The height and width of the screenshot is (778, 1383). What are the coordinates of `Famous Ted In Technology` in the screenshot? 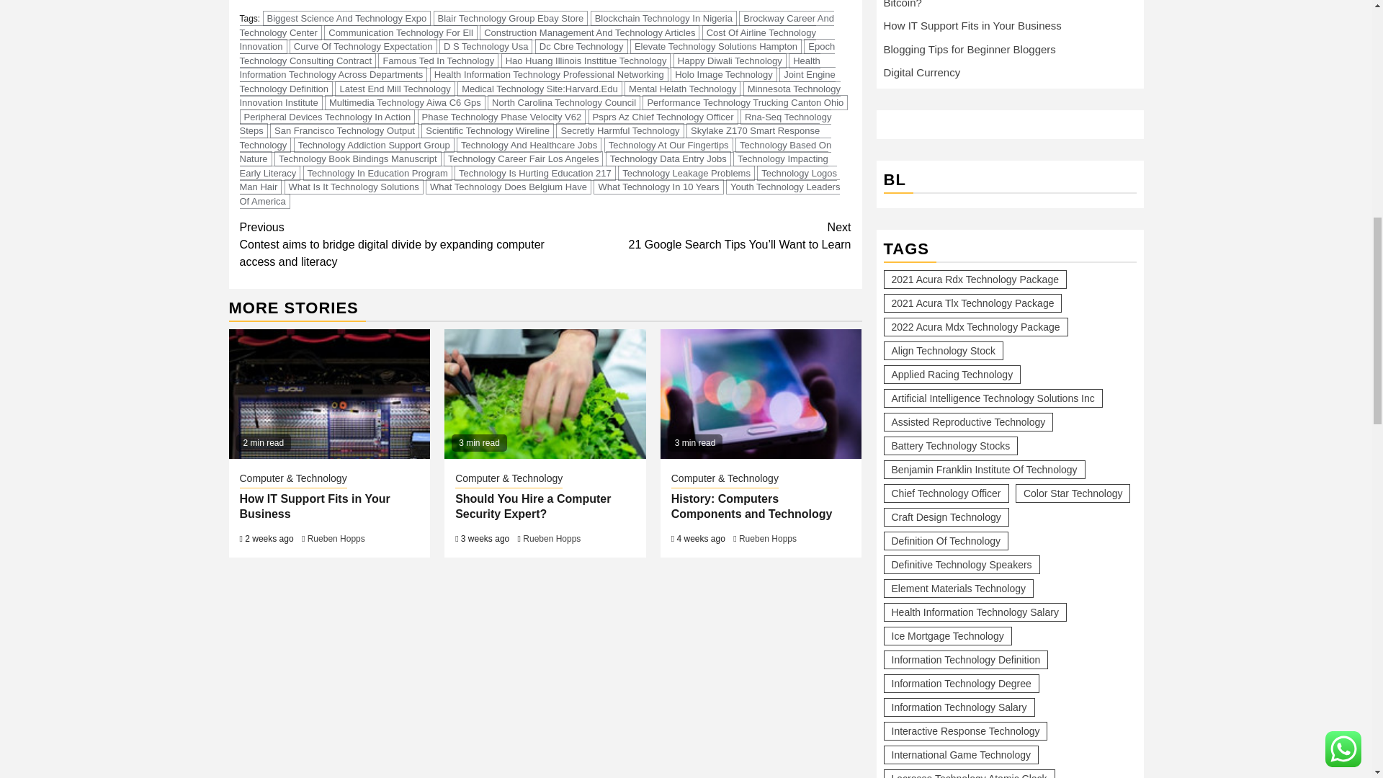 It's located at (438, 61).